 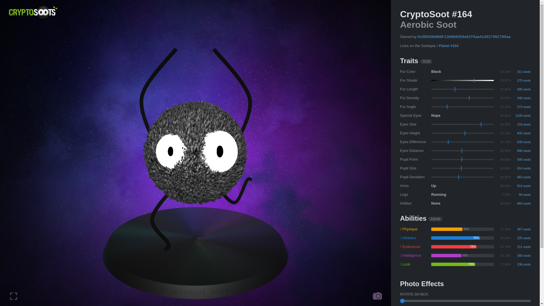 What do you see at coordinates (464, 37) in the screenshot?
I see `0x8D569bB90F1309b0d59e62f6aa41452795C799aa` at bounding box center [464, 37].